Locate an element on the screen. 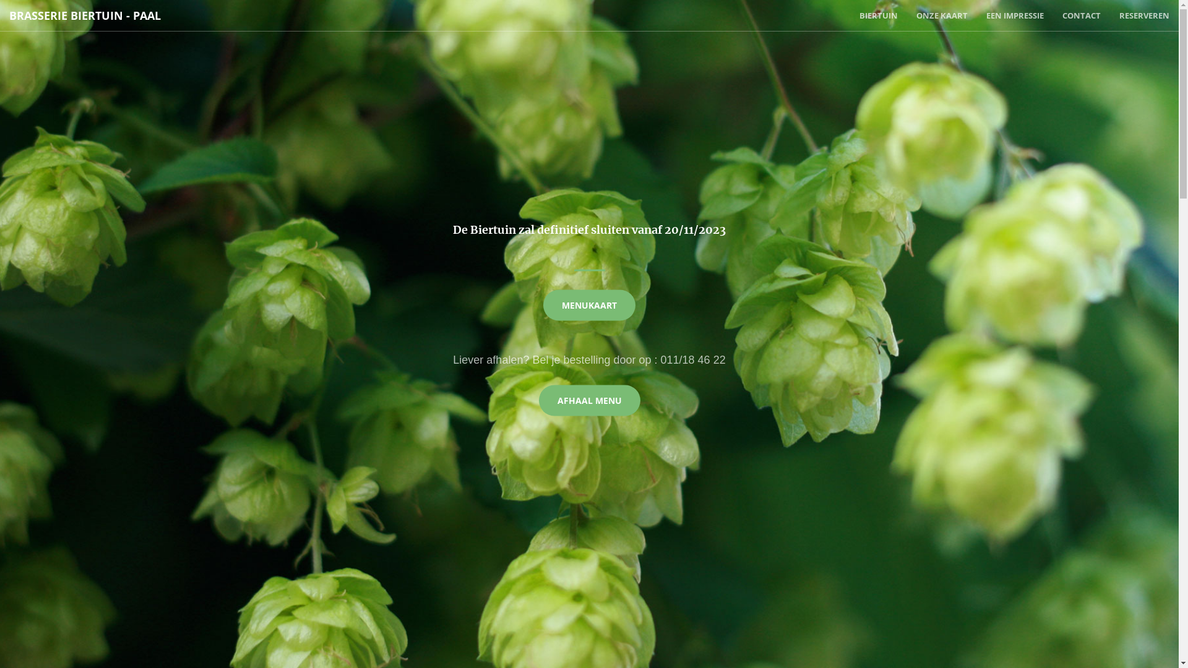 The width and height of the screenshot is (1188, 668). RESERVEREN is located at coordinates (1145, 15).